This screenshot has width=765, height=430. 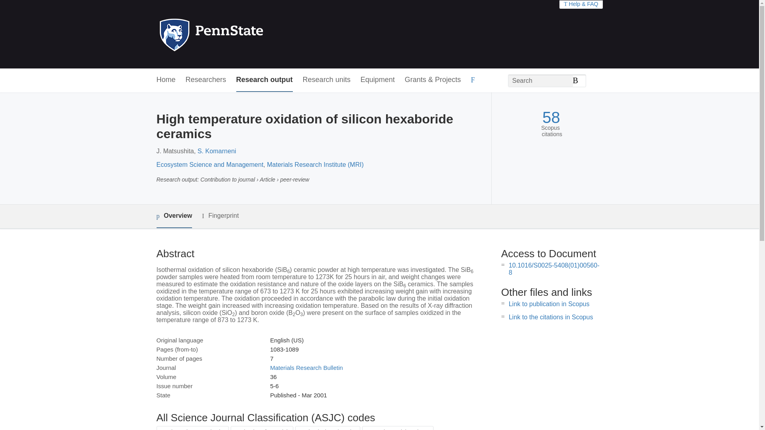 I want to click on Materials Research Bulletin, so click(x=306, y=367).